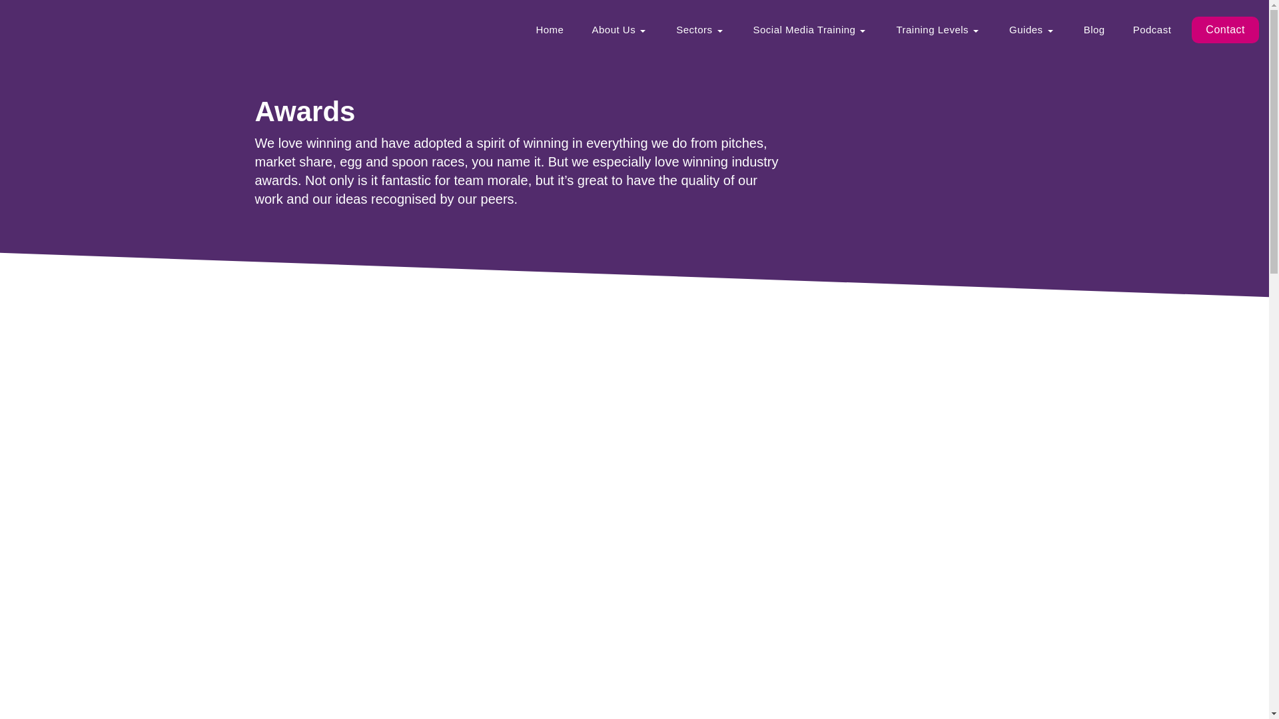 The width and height of the screenshot is (1279, 719). I want to click on Social Media Training, so click(810, 29).